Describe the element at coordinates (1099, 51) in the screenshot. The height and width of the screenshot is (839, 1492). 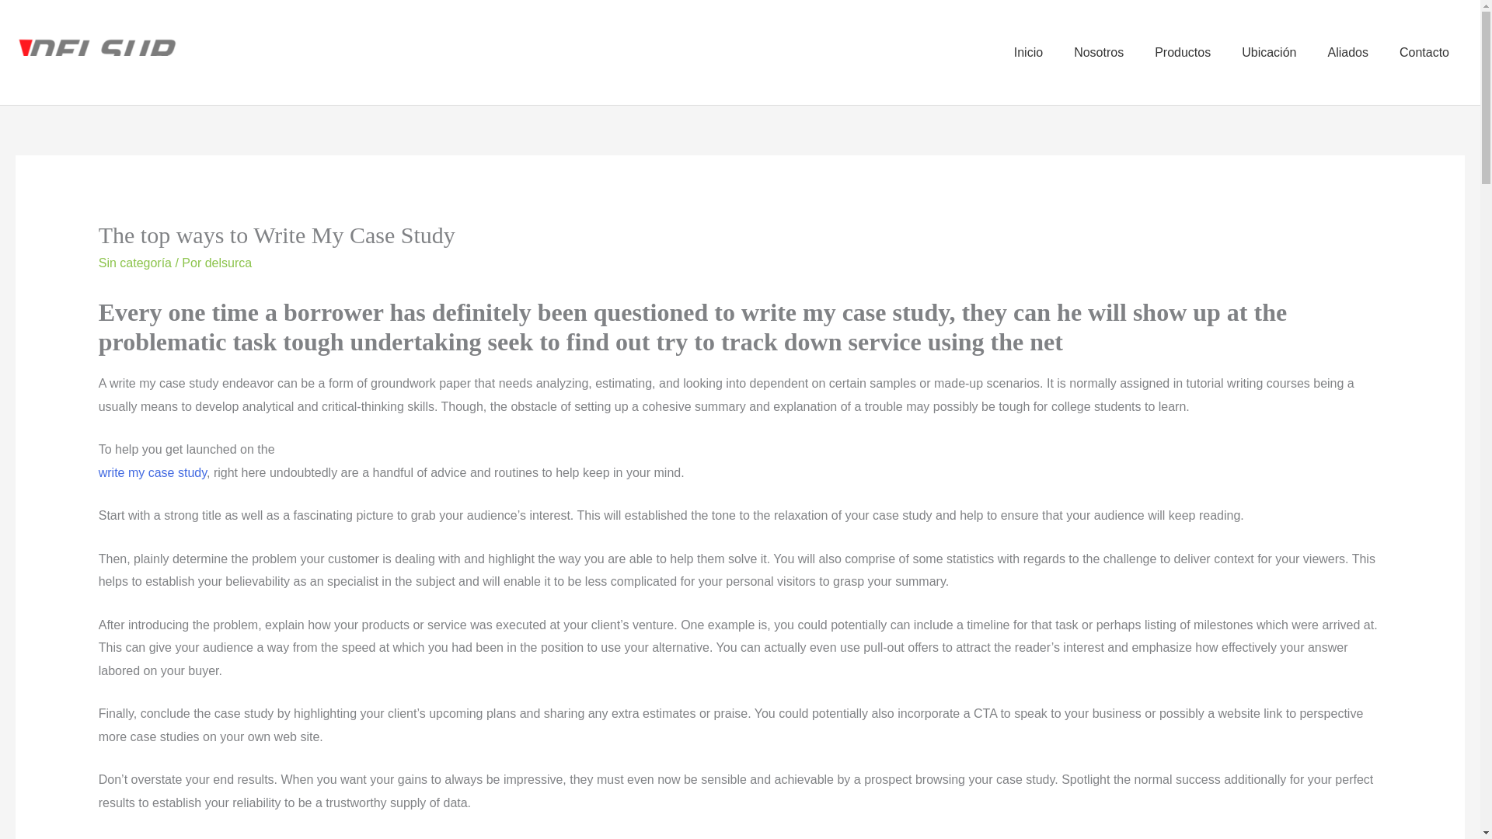
I see `Nosotros` at that location.